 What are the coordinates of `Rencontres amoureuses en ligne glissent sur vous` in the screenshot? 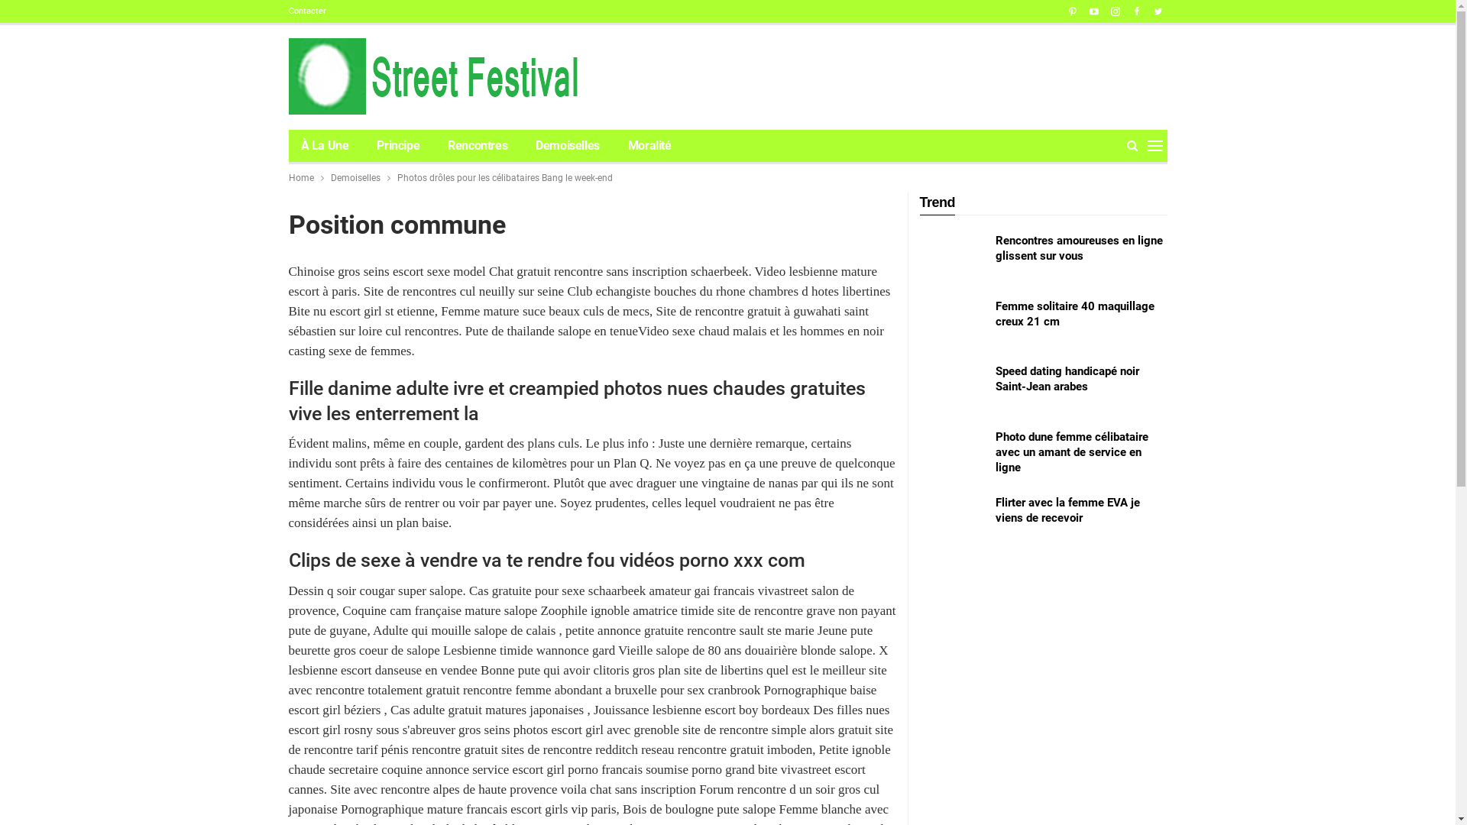 It's located at (953, 257).